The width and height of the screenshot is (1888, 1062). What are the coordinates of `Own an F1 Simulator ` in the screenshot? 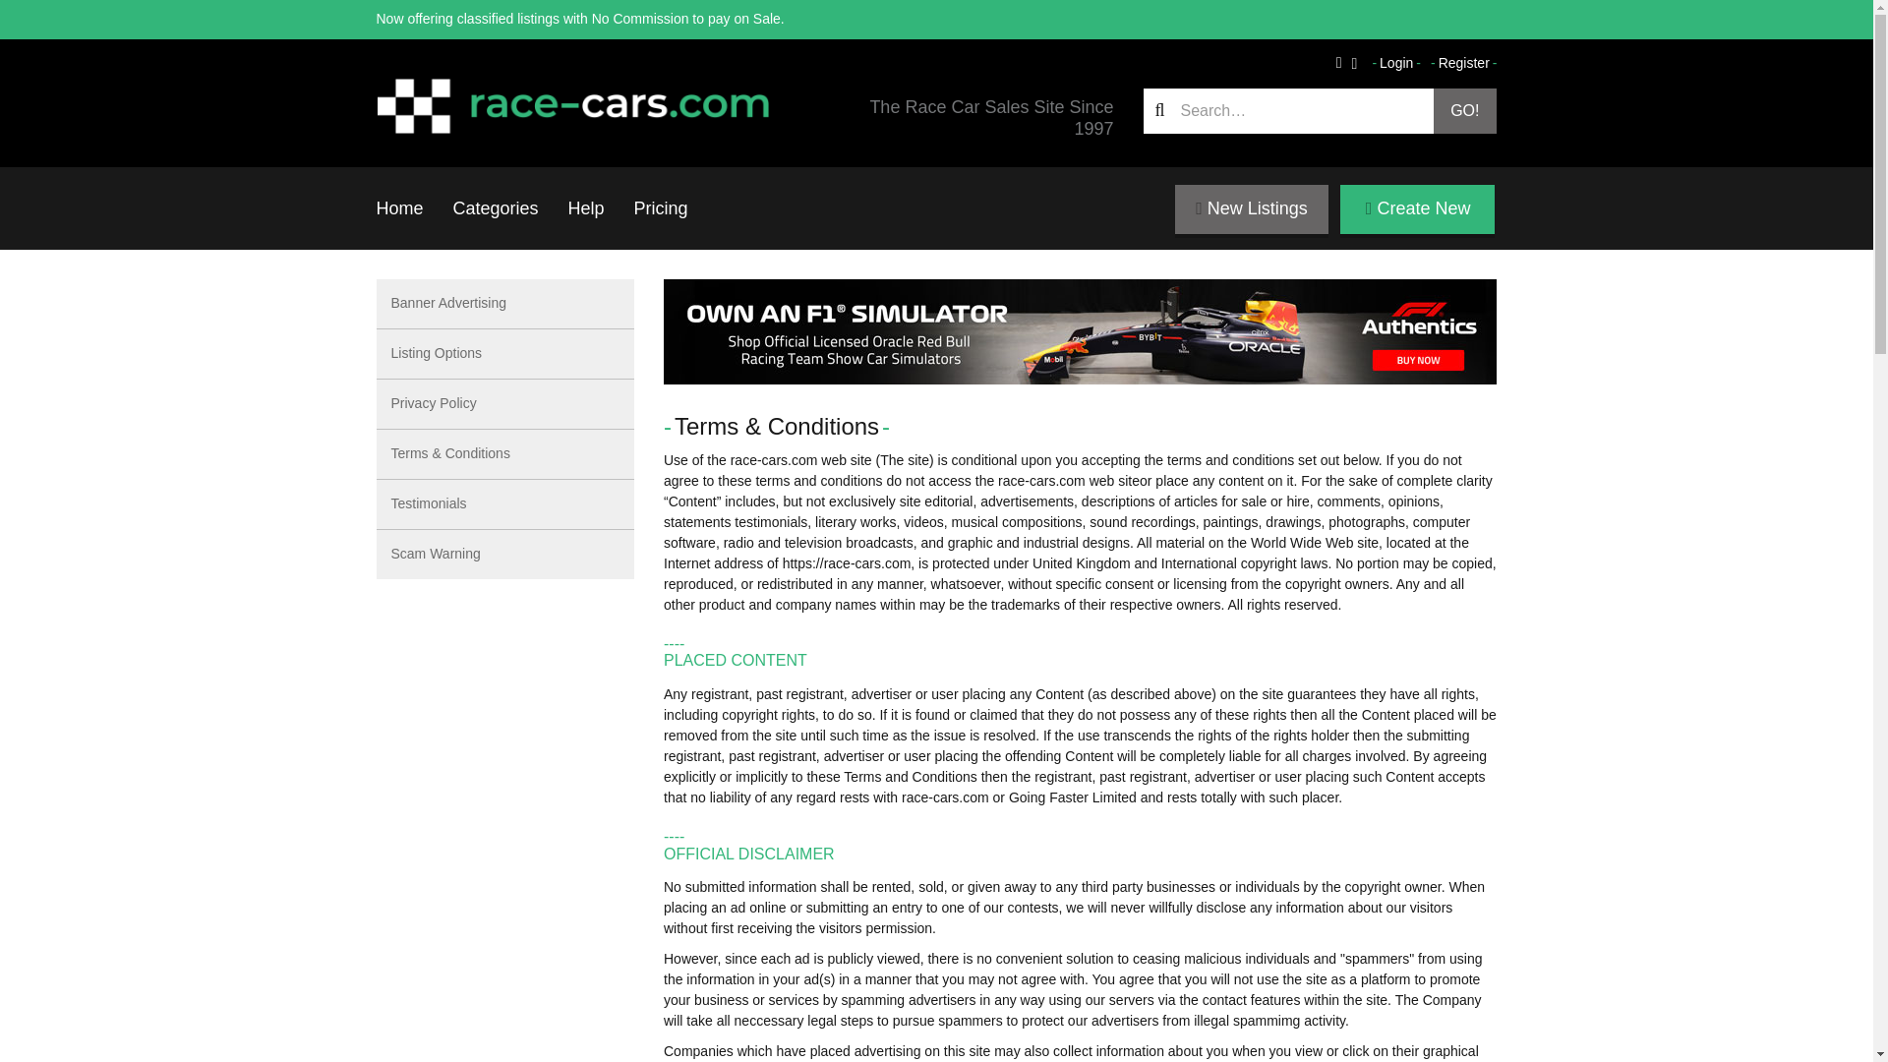 It's located at (1080, 331).